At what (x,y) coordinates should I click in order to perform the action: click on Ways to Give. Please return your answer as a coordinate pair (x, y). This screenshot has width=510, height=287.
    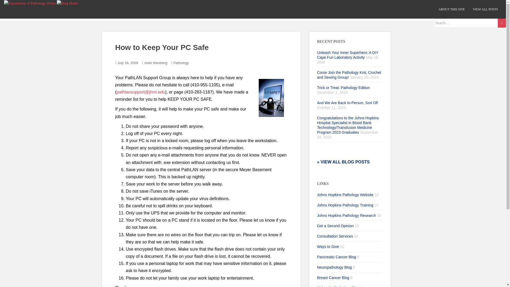
    Looking at the image, I should click on (328, 247).